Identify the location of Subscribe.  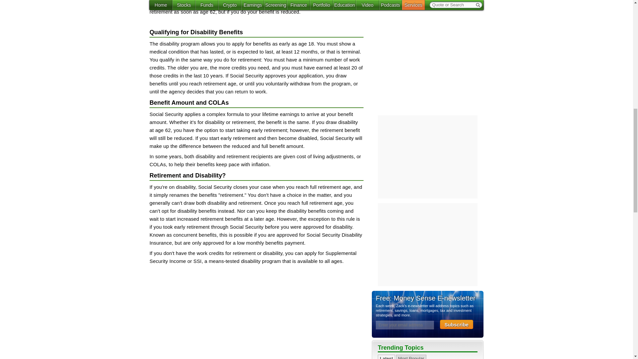
(457, 10).